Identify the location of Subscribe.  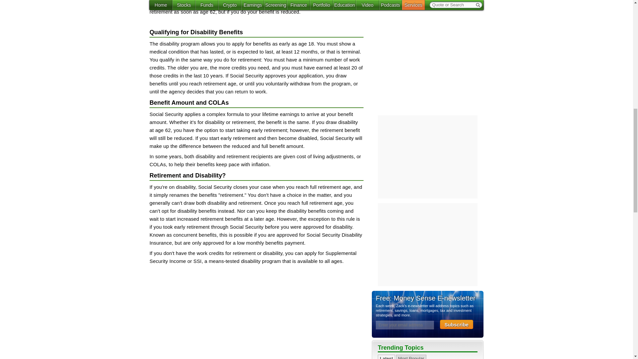
(457, 10).